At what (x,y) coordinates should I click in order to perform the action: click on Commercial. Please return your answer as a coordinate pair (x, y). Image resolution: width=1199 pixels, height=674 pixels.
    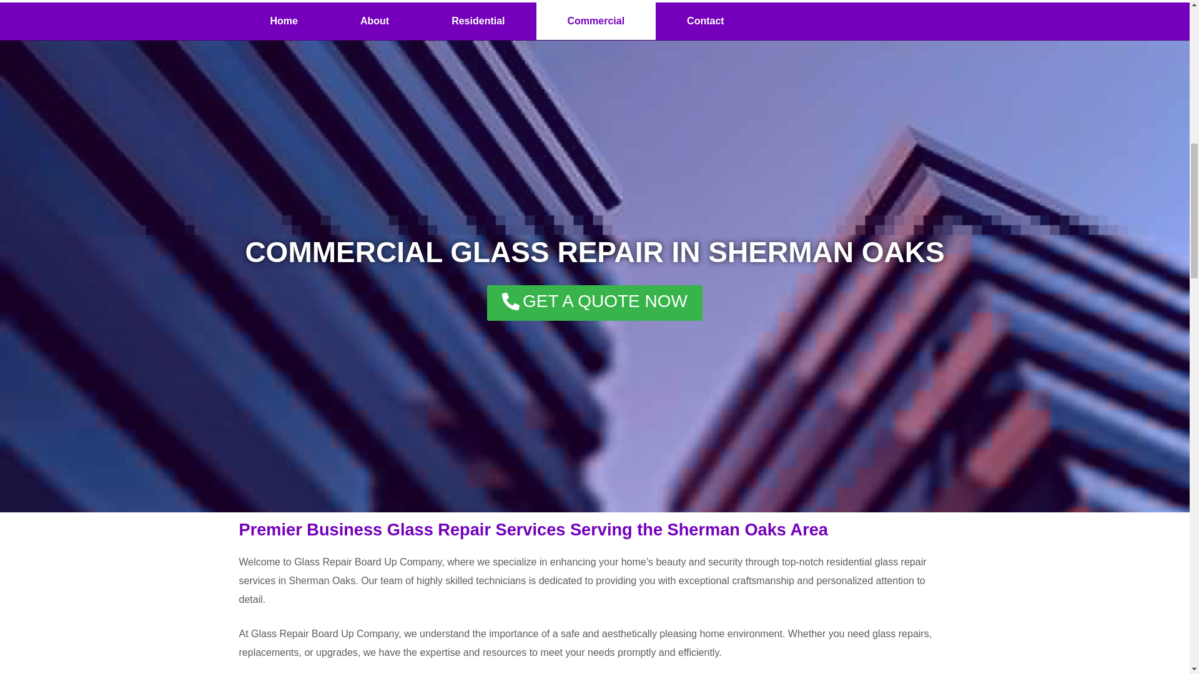
    Looking at the image, I should click on (596, 21).